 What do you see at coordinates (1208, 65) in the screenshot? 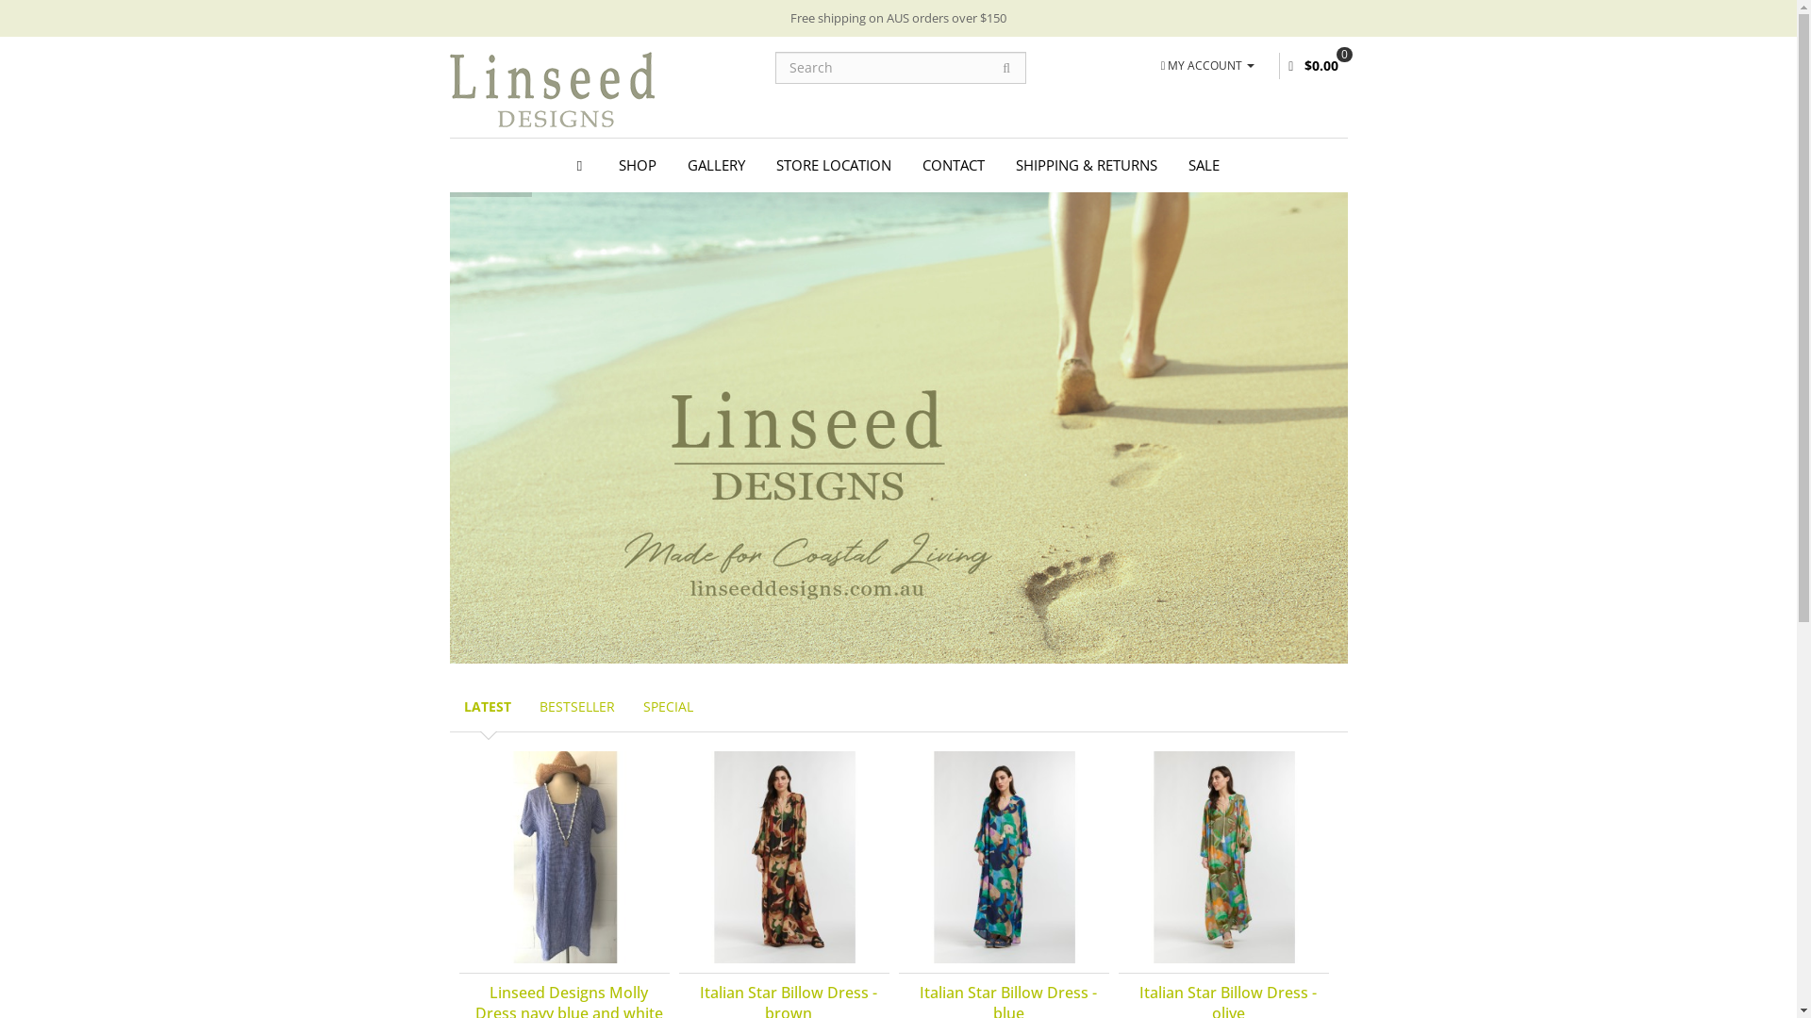
I see `MY ACCOUNT` at bounding box center [1208, 65].